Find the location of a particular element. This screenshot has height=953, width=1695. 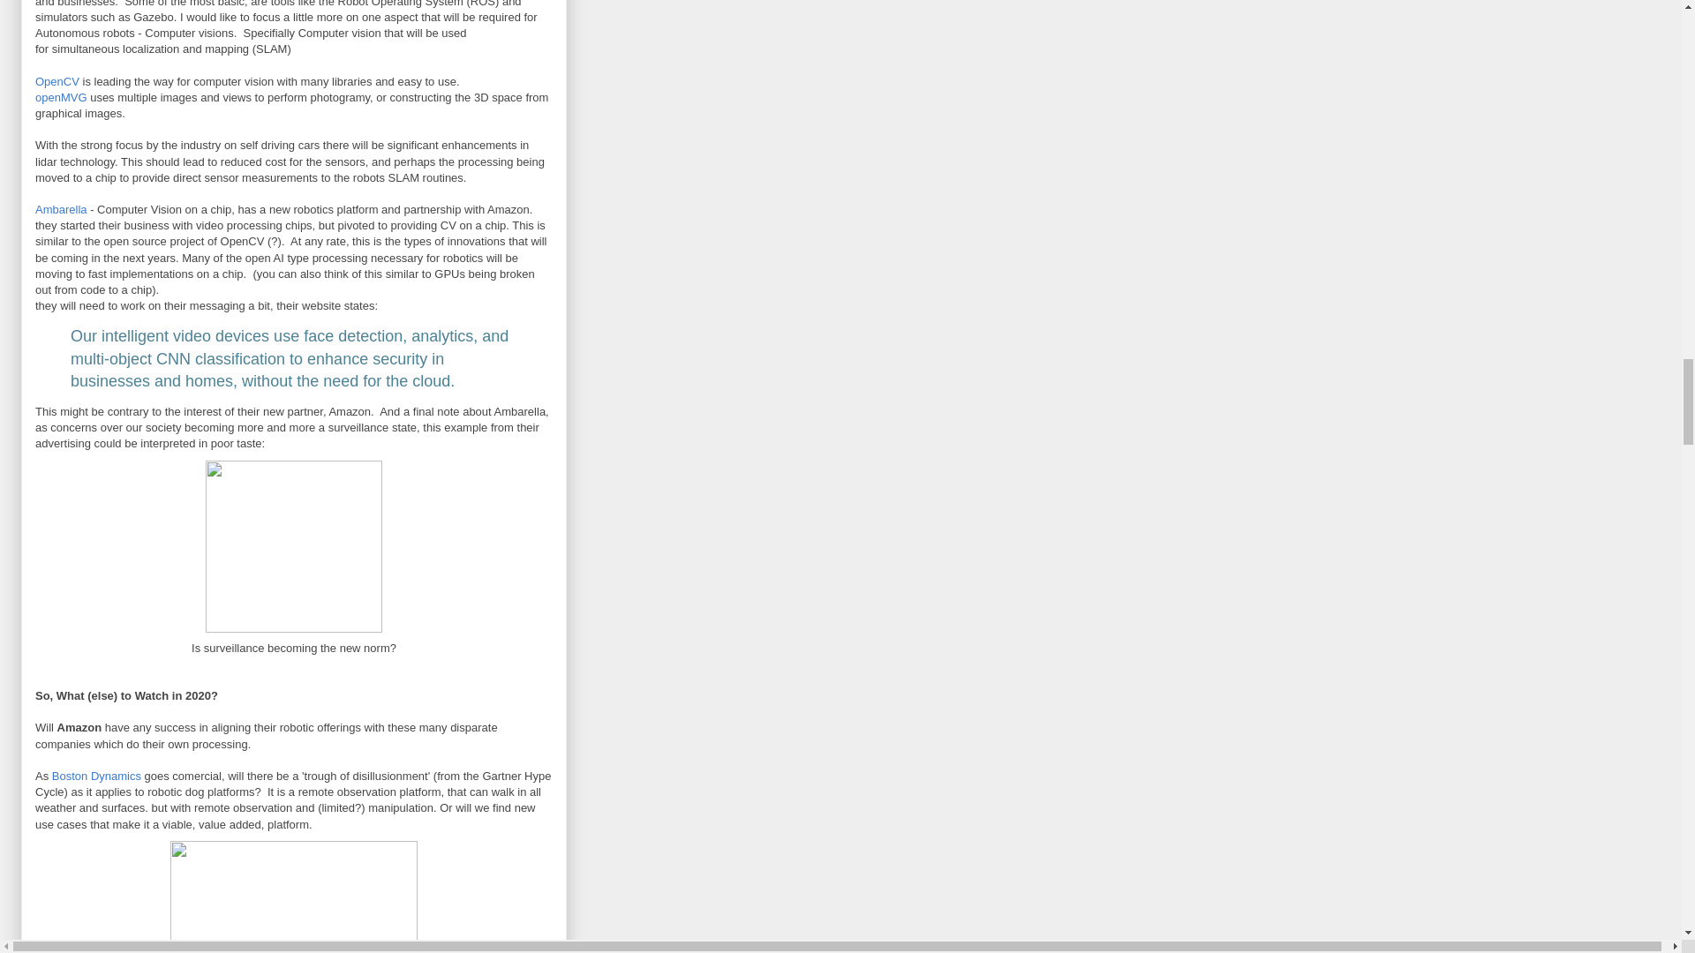

Ambarella is located at coordinates (62, 210).